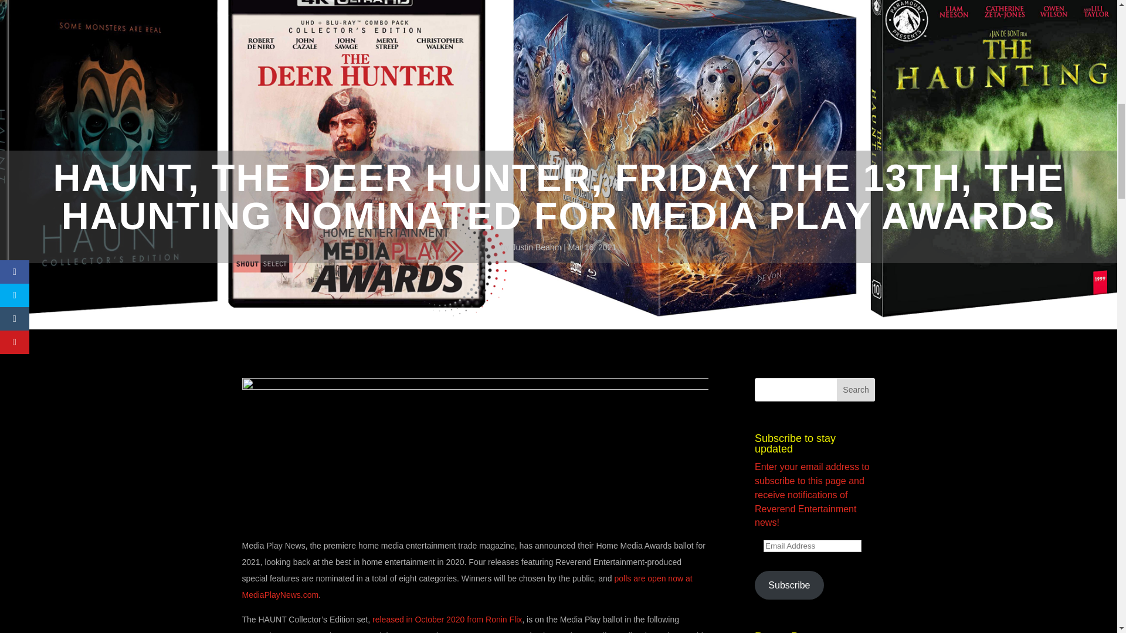 The height and width of the screenshot is (633, 1126). I want to click on Justin Beahm, so click(536, 247).